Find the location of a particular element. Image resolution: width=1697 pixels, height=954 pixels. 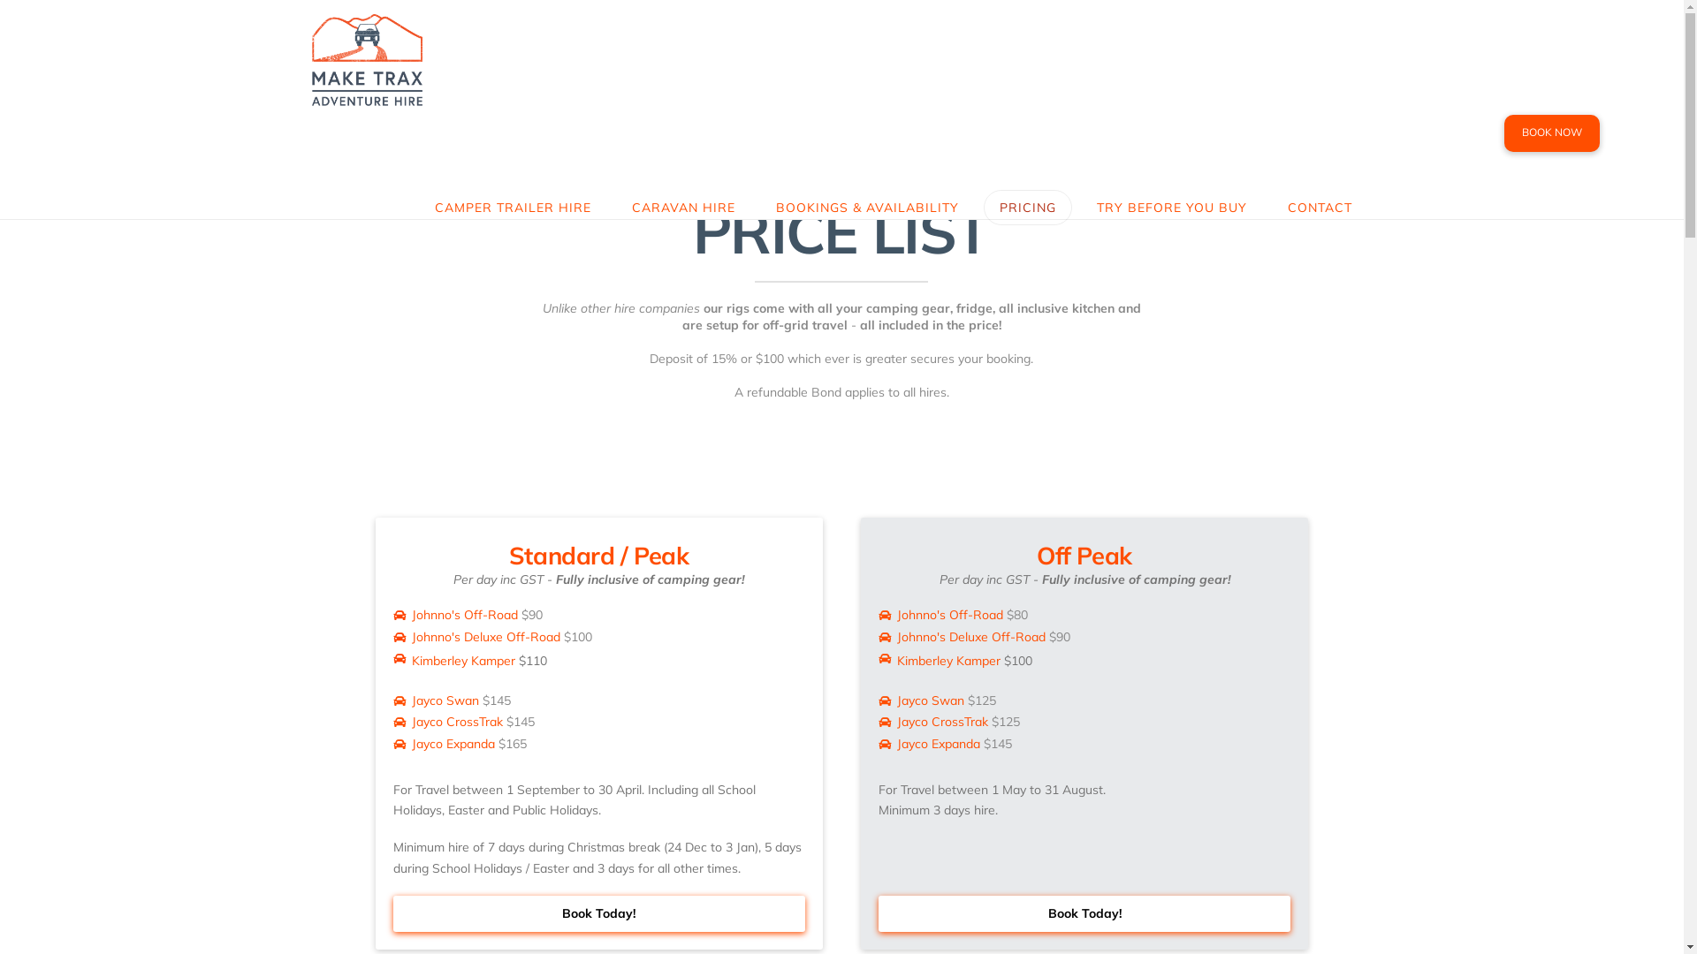

Jayco Swan is located at coordinates (445, 700).